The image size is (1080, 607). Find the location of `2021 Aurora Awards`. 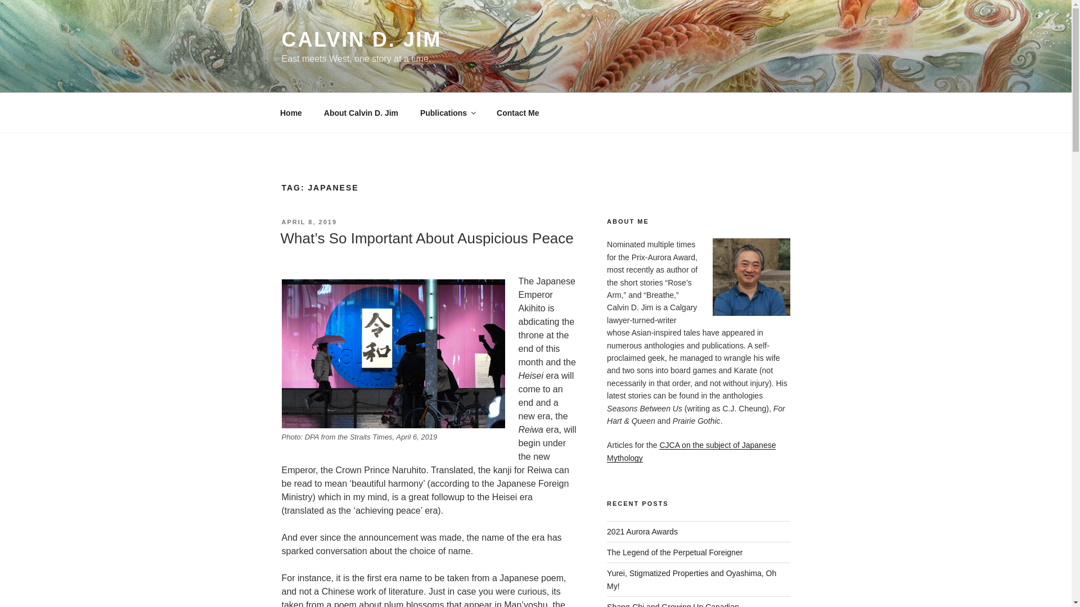

2021 Aurora Awards is located at coordinates (642, 532).